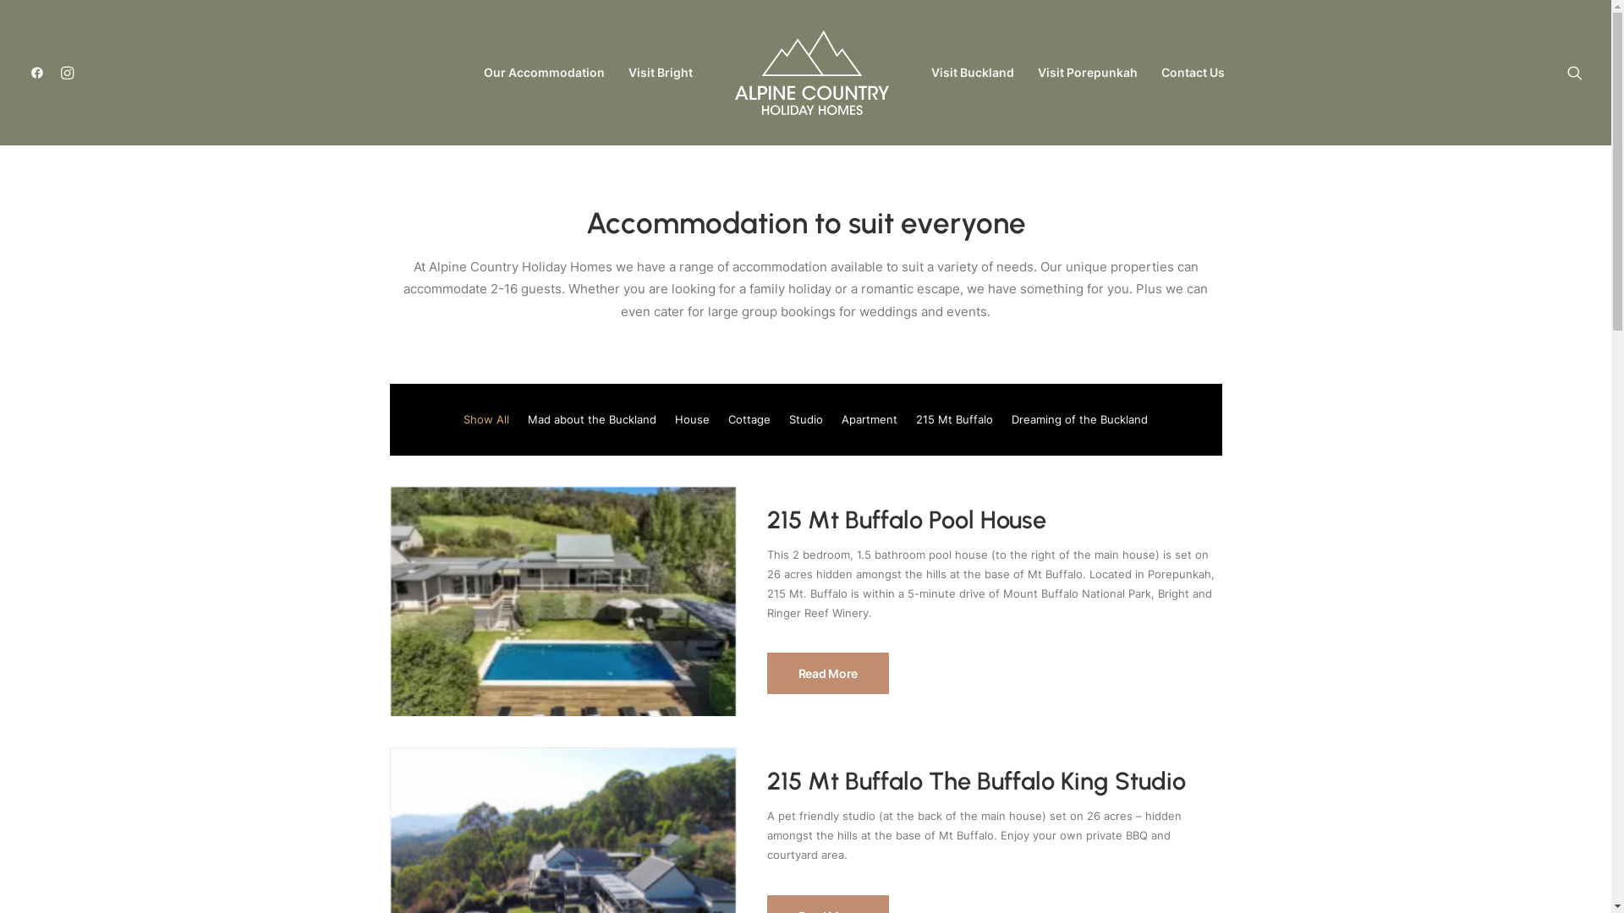  I want to click on 215 Mt Buffalo Pool House, so click(906, 519).